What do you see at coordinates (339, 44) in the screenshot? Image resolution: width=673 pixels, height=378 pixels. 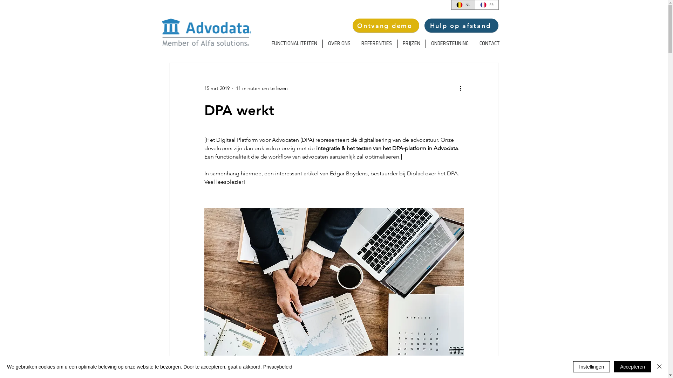 I see `OVER ONS` at bounding box center [339, 44].